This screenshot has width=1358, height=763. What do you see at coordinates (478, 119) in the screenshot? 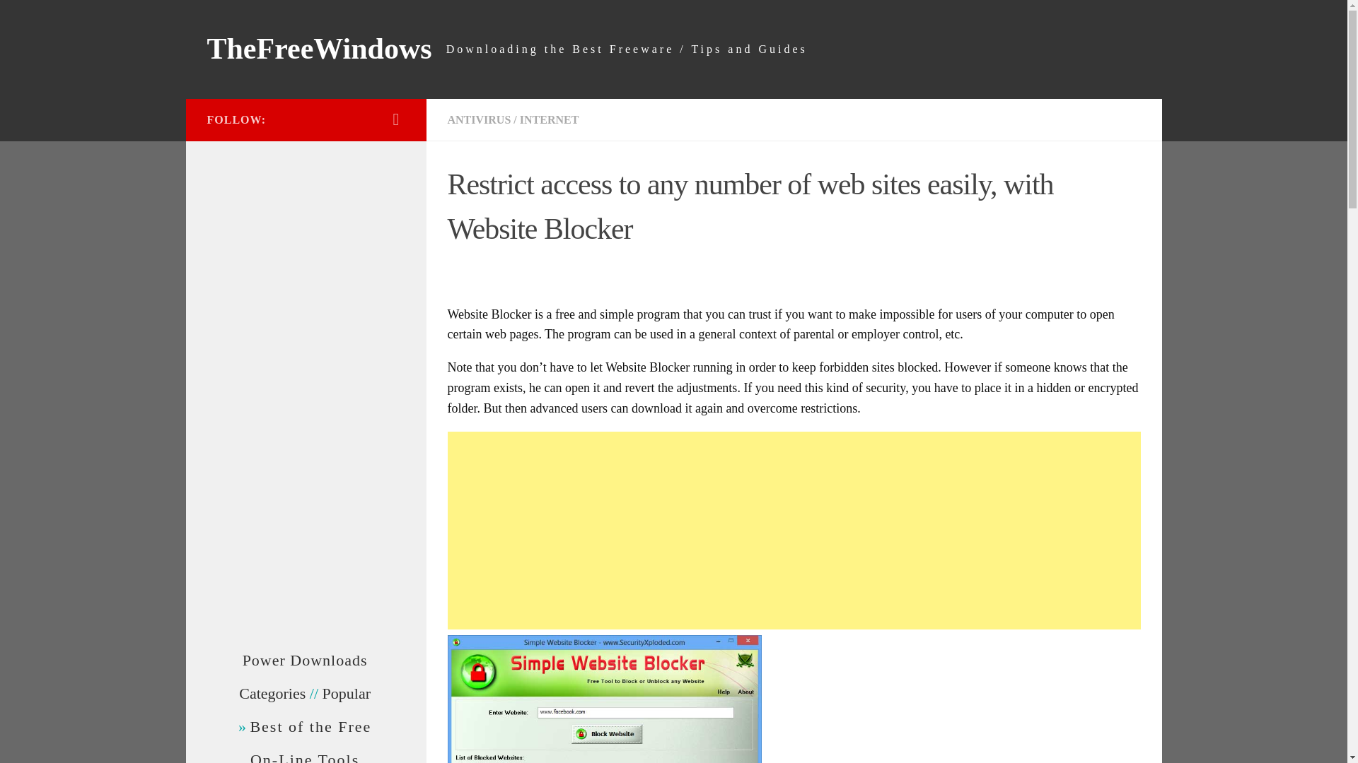
I see `ANTIVIRUS` at bounding box center [478, 119].